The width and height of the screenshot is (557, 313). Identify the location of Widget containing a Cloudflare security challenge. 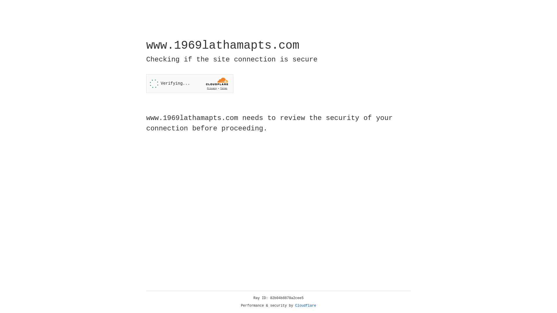
(190, 83).